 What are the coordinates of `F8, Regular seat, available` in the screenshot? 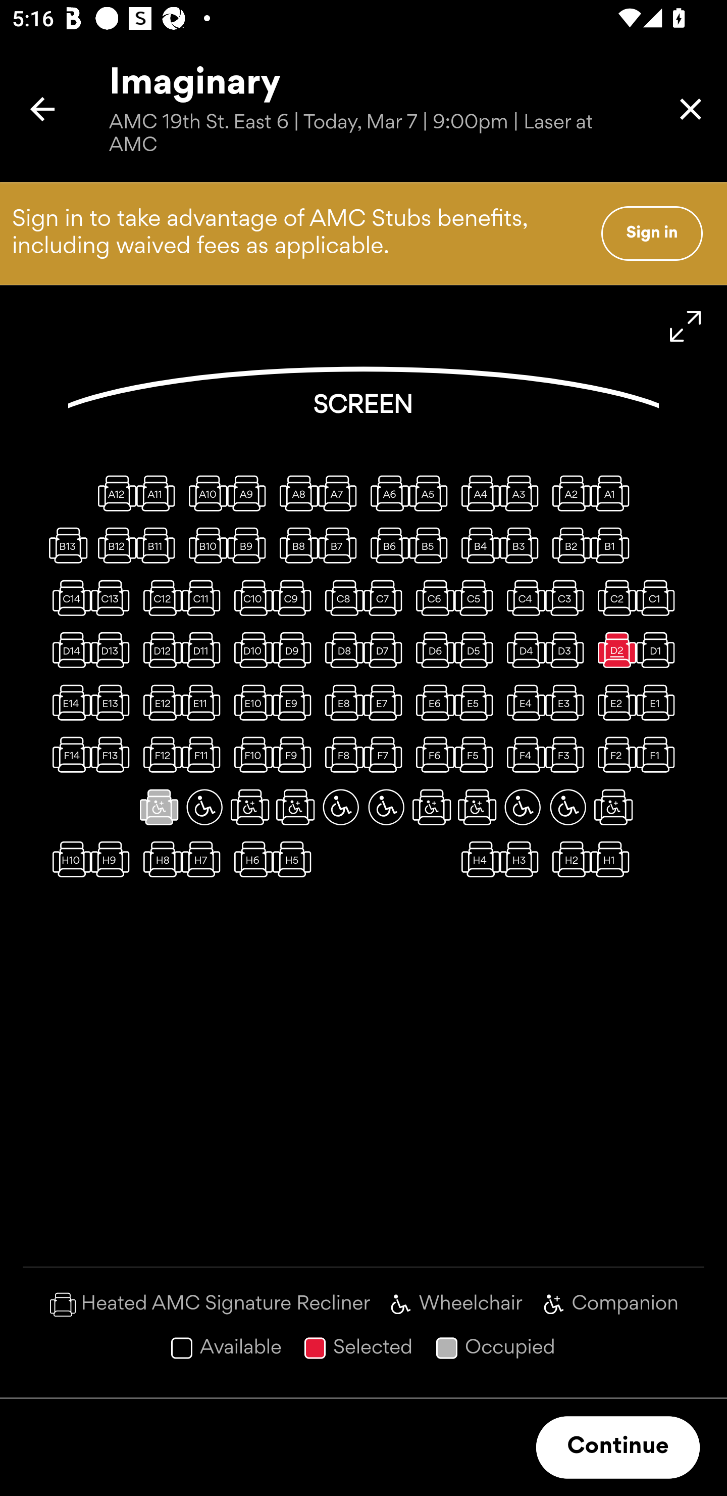 It's located at (341, 755).